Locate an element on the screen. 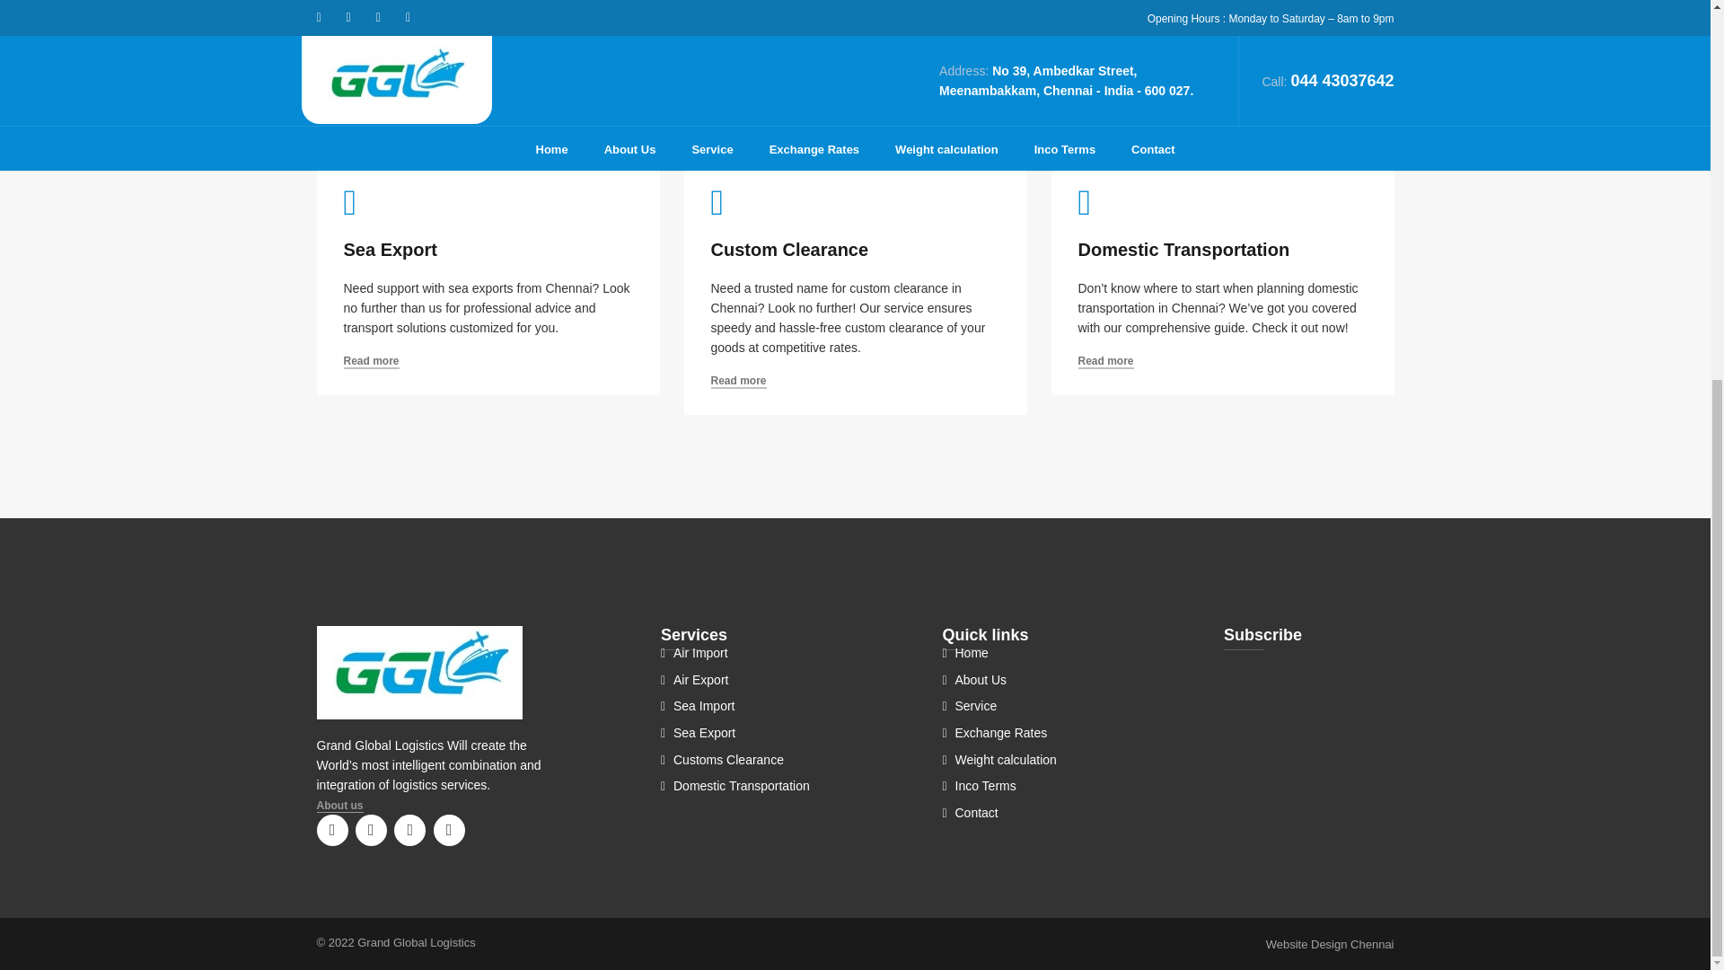  Title is located at coordinates (370, 830).